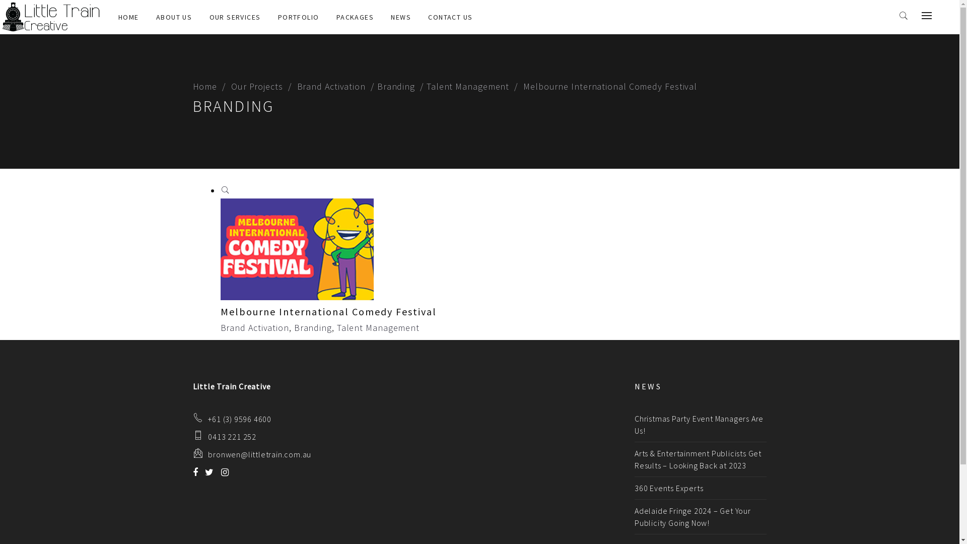  What do you see at coordinates (174, 17) in the screenshot?
I see `ABOUT US` at bounding box center [174, 17].